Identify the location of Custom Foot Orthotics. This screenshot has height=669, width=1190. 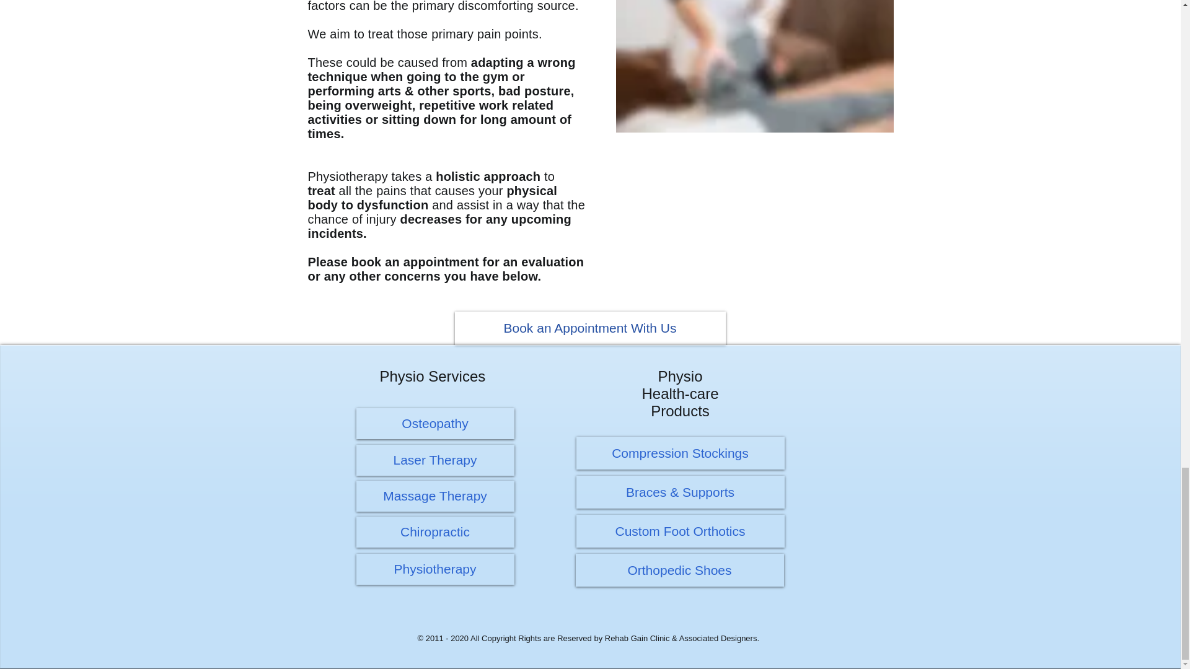
(680, 531).